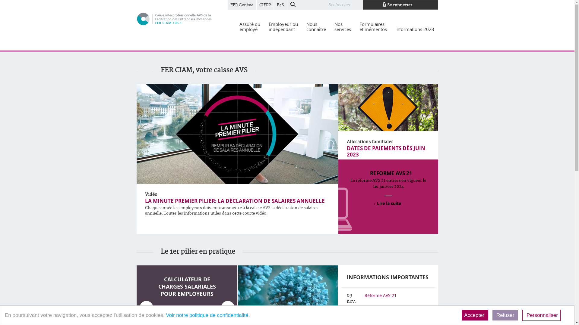 Image resolution: width=579 pixels, height=325 pixels. I want to click on F4S, so click(280, 5).